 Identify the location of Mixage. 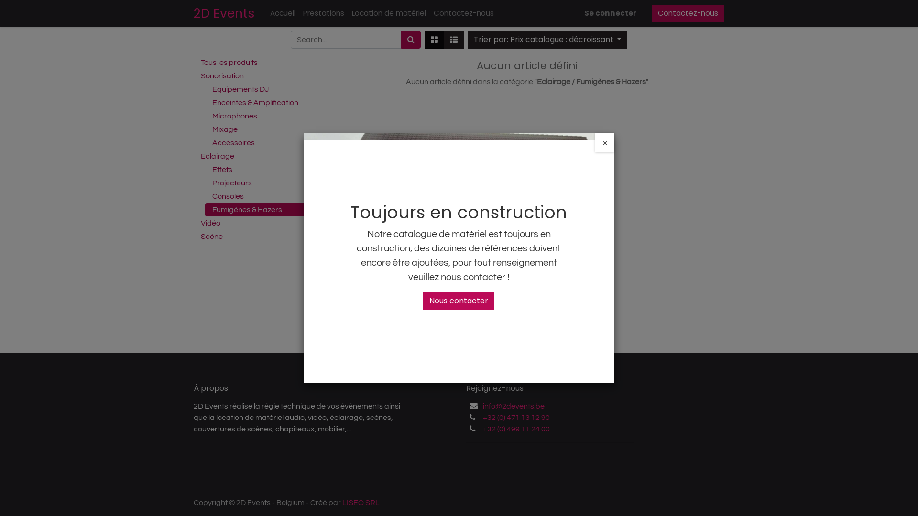
(260, 129).